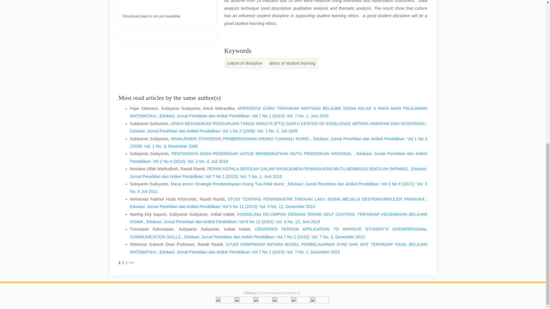 This screenshot has width=550, height=309. Describe the element at coordinates (225, 302) in the screenshot. I see `SINTA` at that location.